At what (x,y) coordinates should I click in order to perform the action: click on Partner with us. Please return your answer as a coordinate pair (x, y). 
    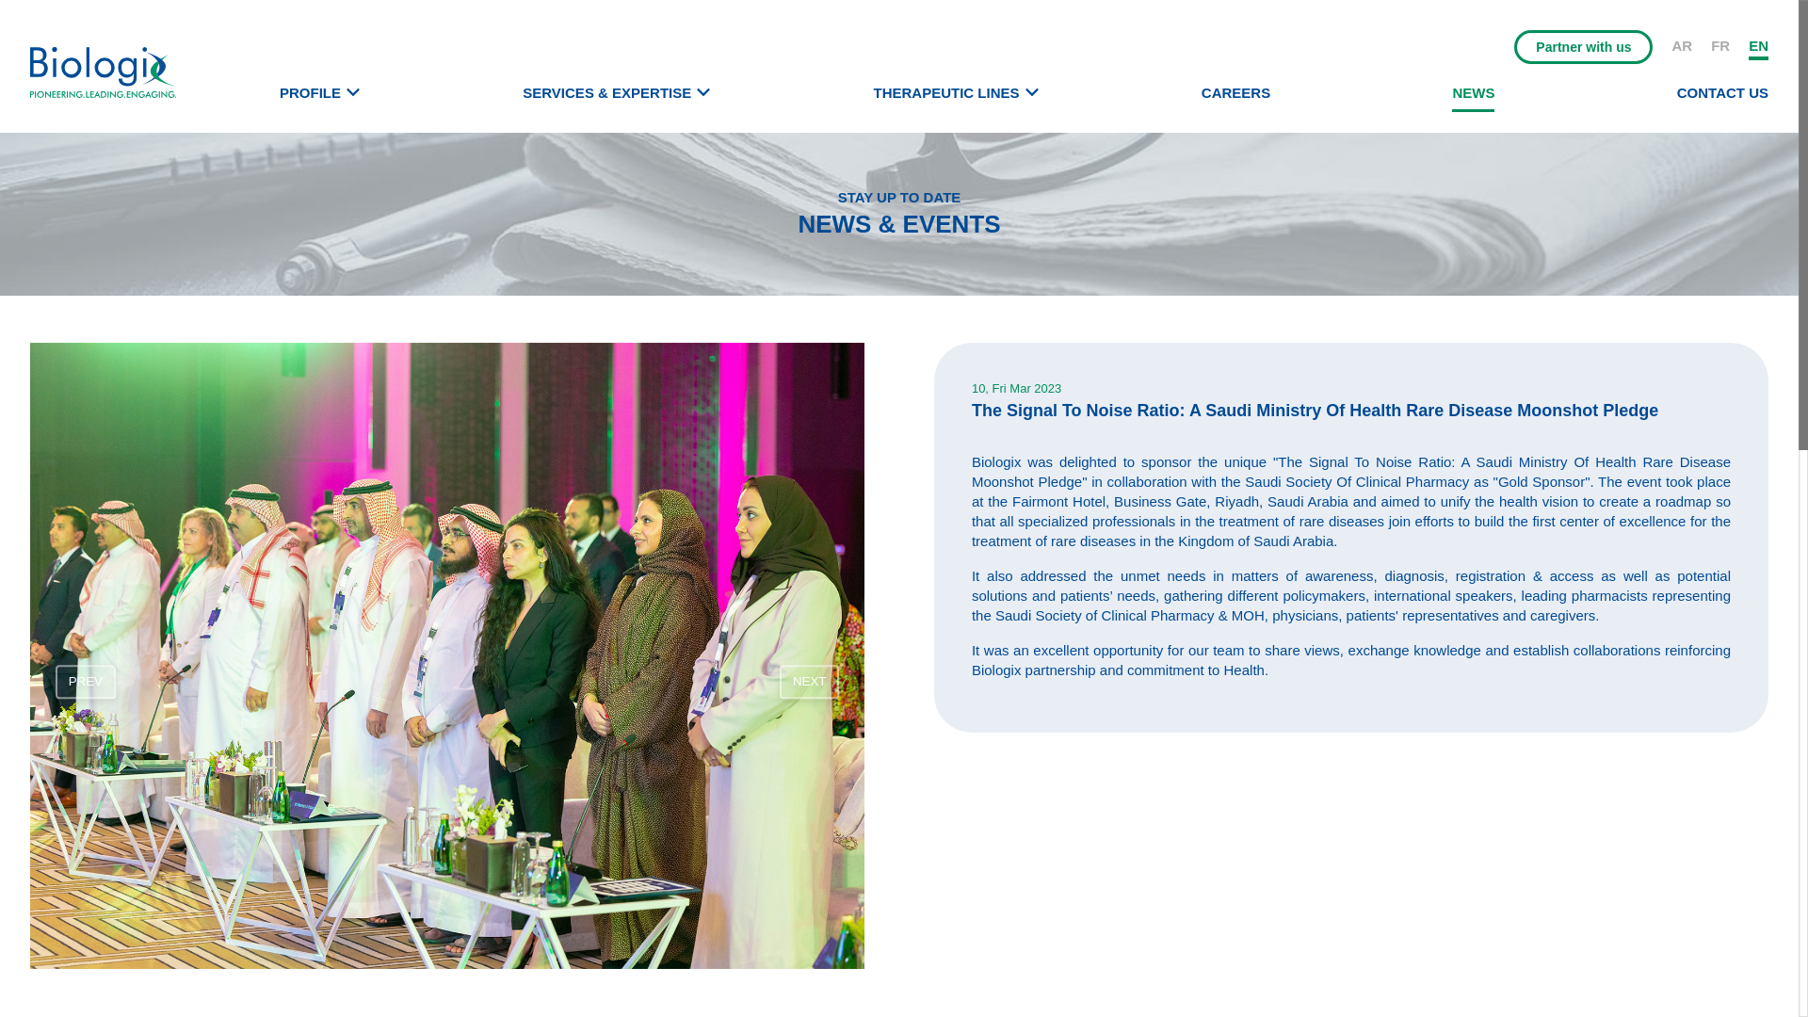
    Looking at the image, I should click on (1583, 47).